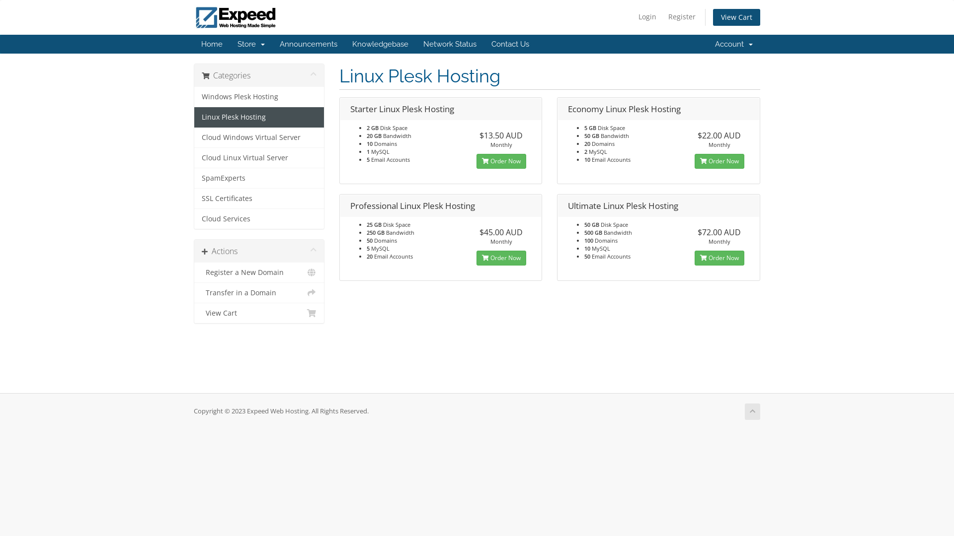  What do you see at coordinates (259, 179) in the screenshot?
I see `SpamExperts` at bounding box center [259, 179].